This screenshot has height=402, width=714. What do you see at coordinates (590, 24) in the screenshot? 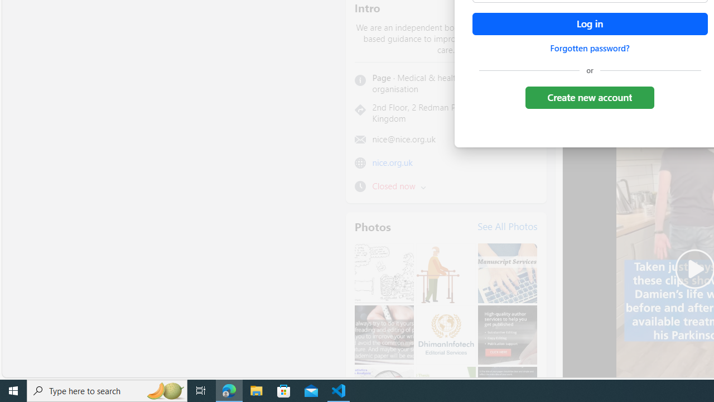
I see `Accessible login button` at bounding box center [590, 24].